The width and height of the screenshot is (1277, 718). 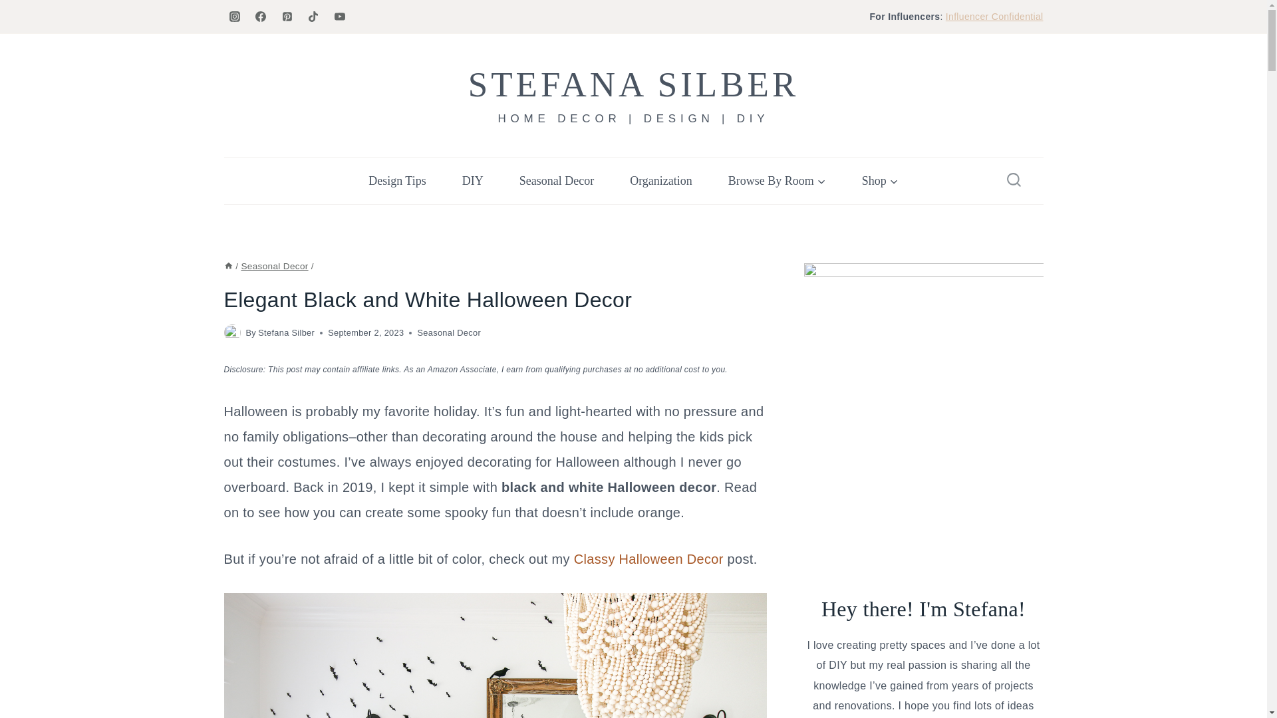 I want to click on Seasonal Decor, so click(x=274, y=266).